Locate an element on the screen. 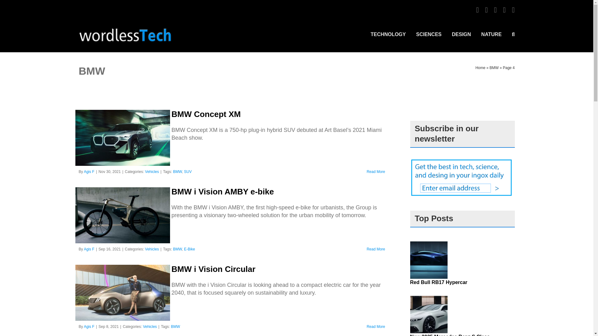 The height and width of the screenshot is (336, 598). Facebook is located at coordinates (486, 10).